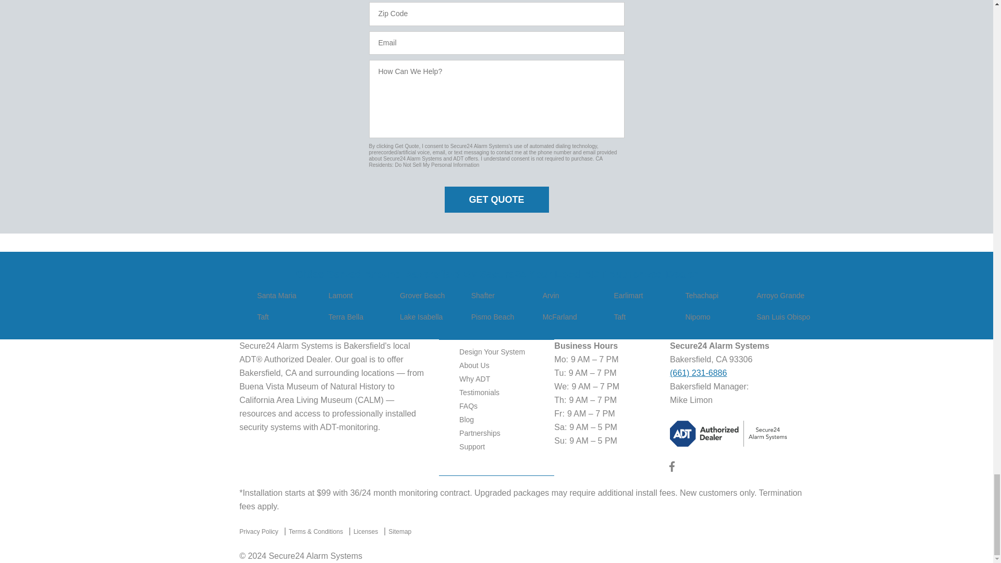  I want to click on Like us on Facebook, so click(672, 469).